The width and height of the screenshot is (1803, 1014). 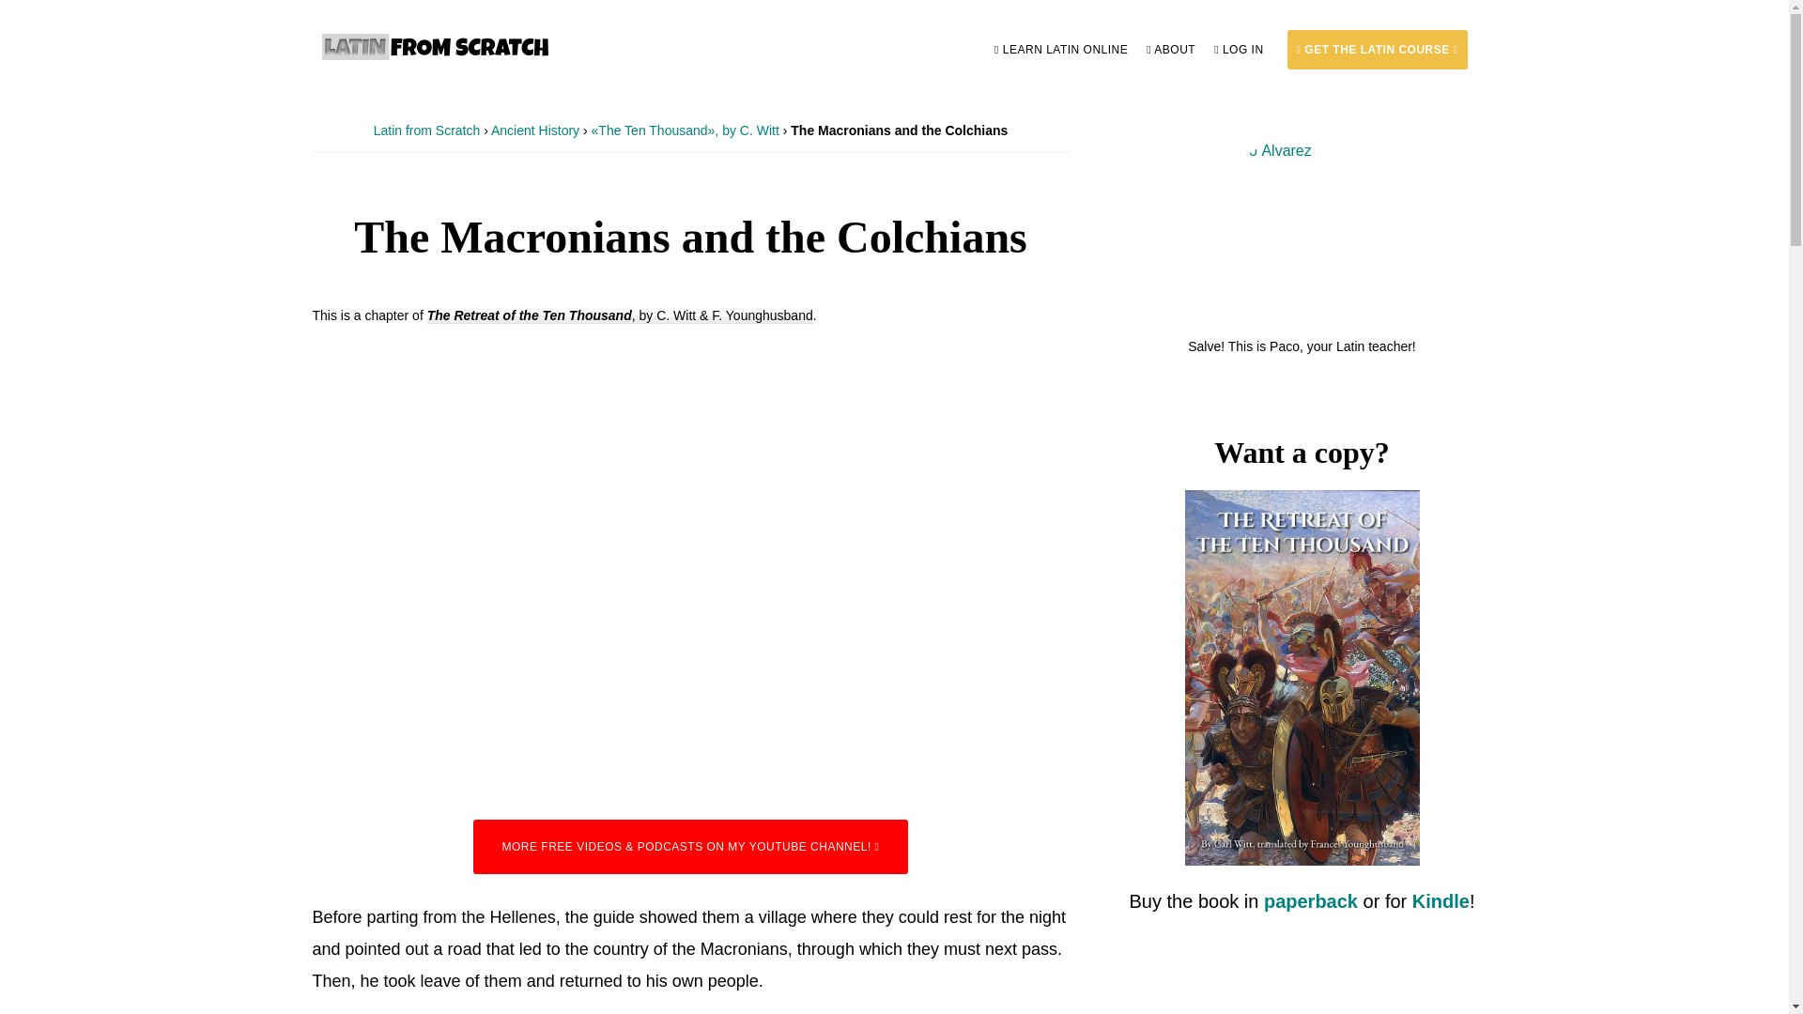 What do you see at coordinates (534, 130) in the screenshot?
I see `Ancient History` at bounding box center [534, 130].